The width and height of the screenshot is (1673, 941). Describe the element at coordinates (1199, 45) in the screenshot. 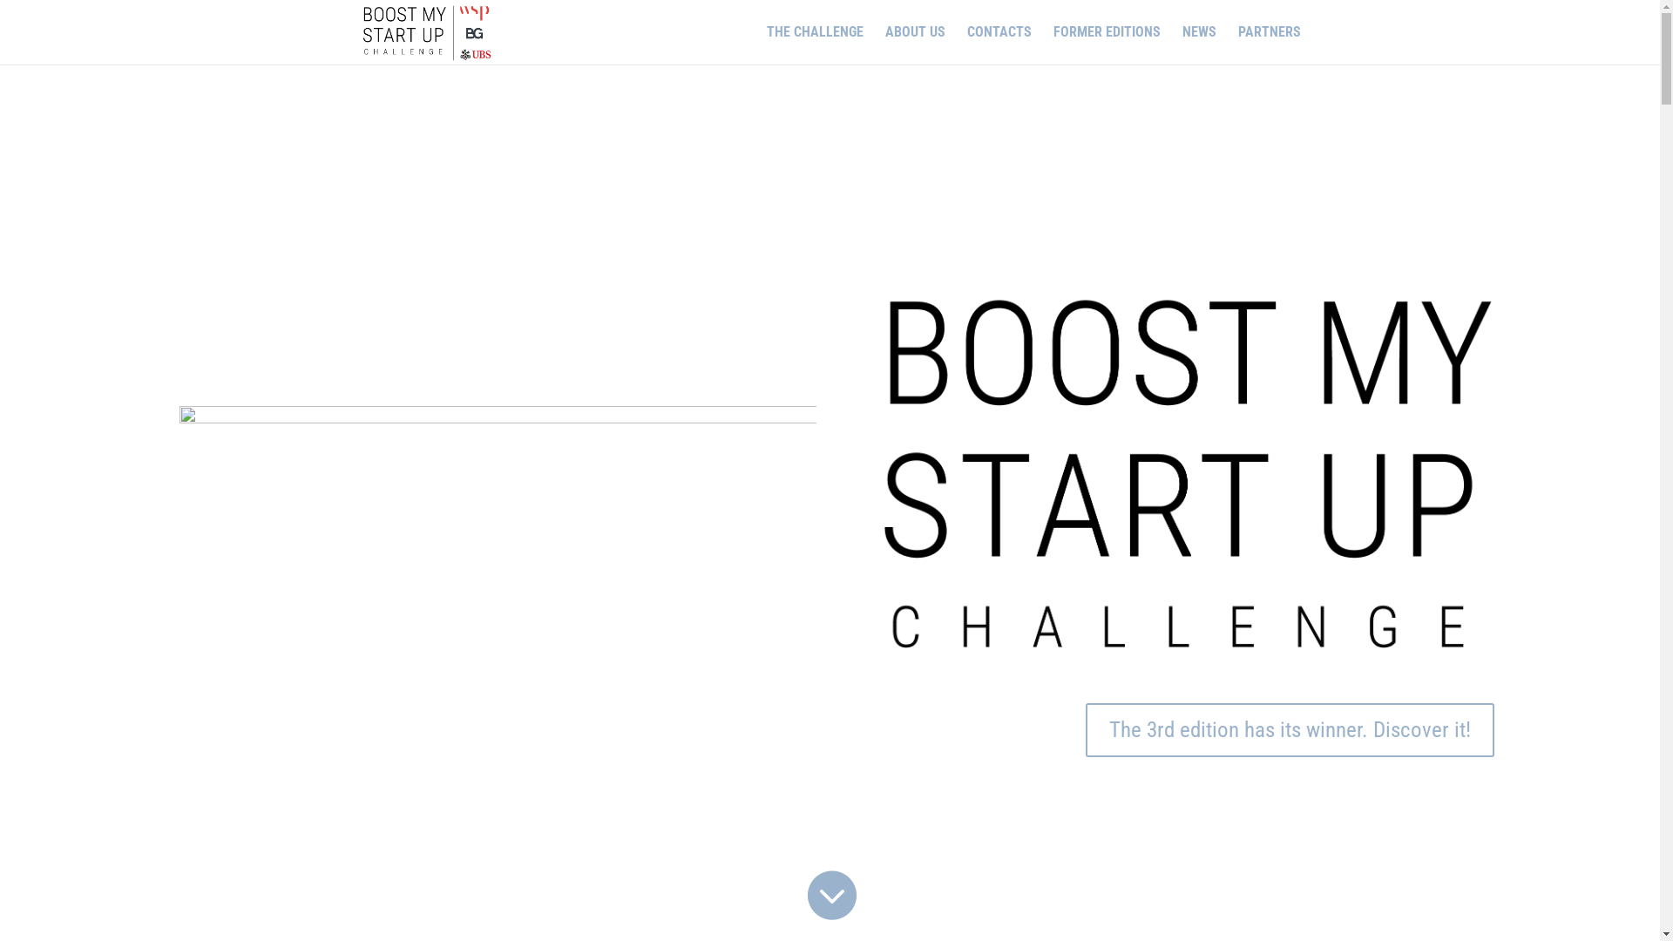

I see `NEWS` at that location.